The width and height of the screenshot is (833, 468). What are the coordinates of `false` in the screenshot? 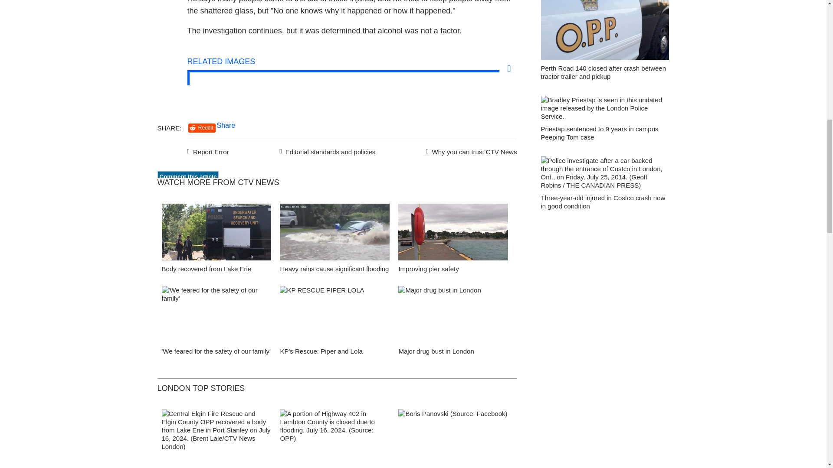 It's located at (453, 231).